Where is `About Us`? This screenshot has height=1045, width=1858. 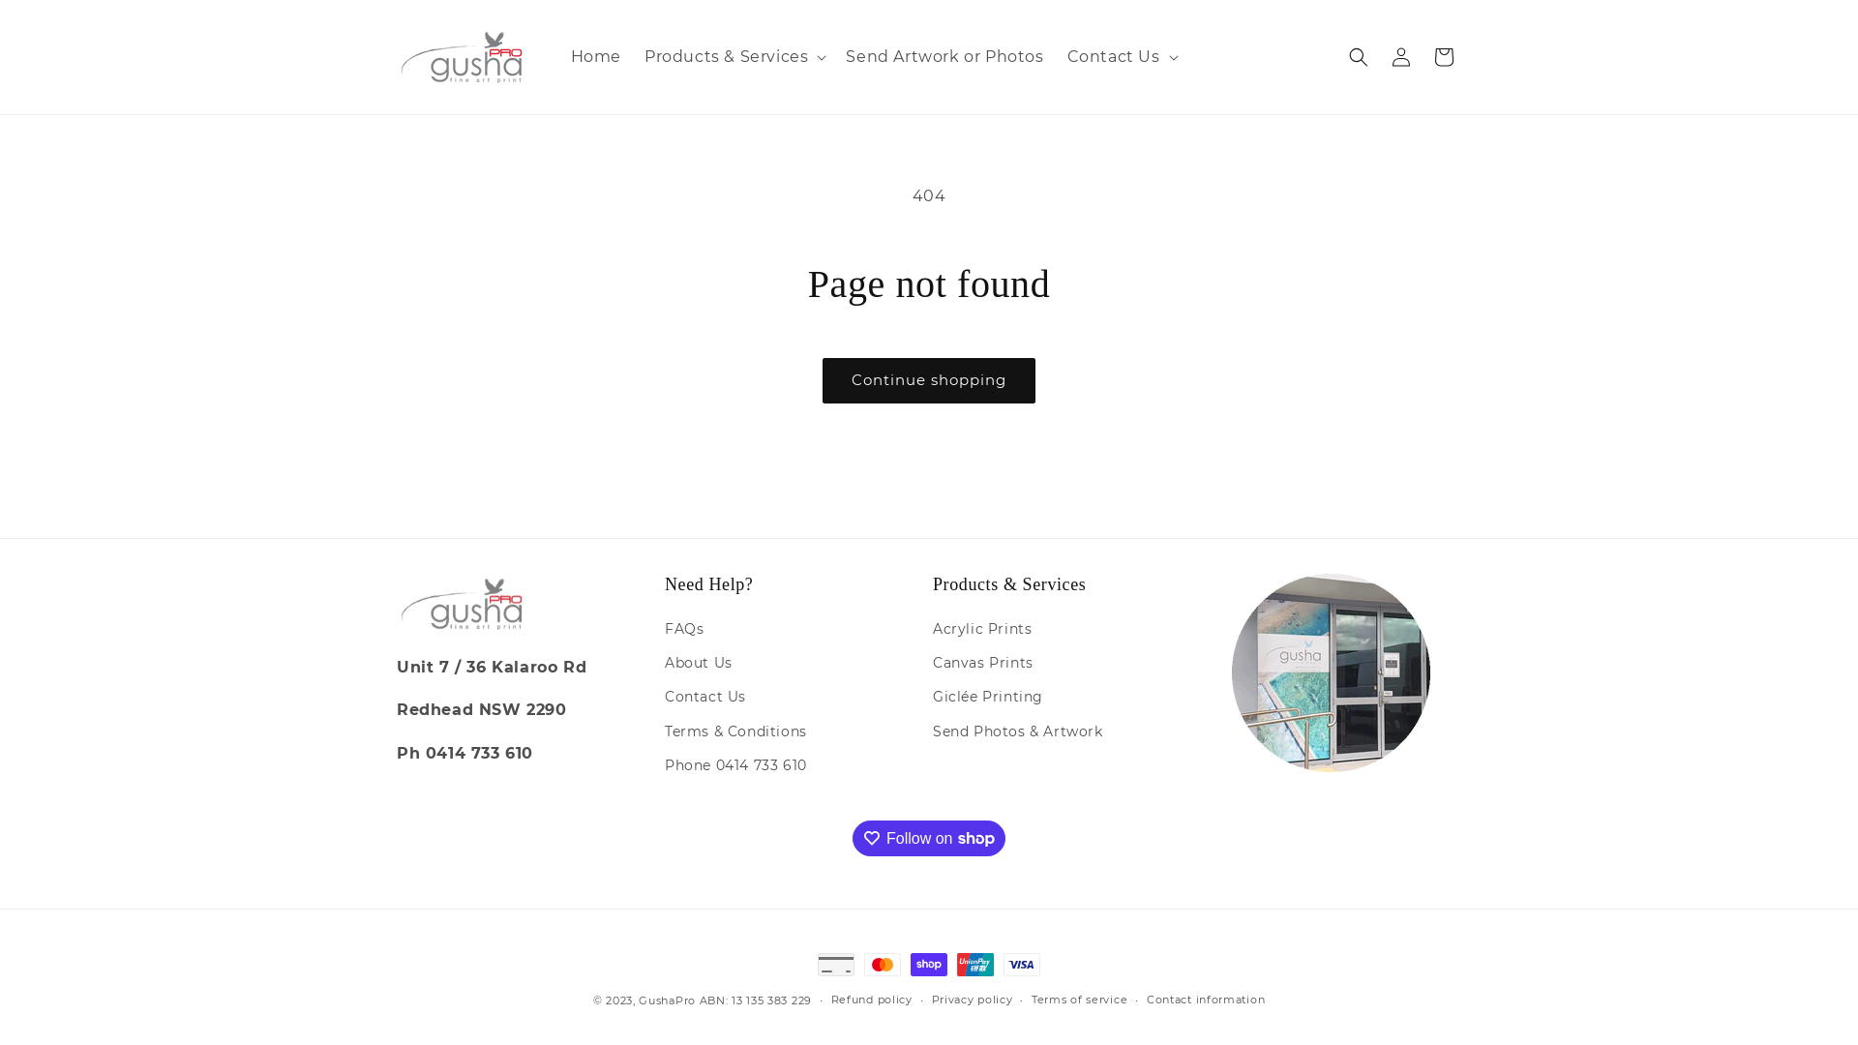
About Us is located at coordinates (699, 664).